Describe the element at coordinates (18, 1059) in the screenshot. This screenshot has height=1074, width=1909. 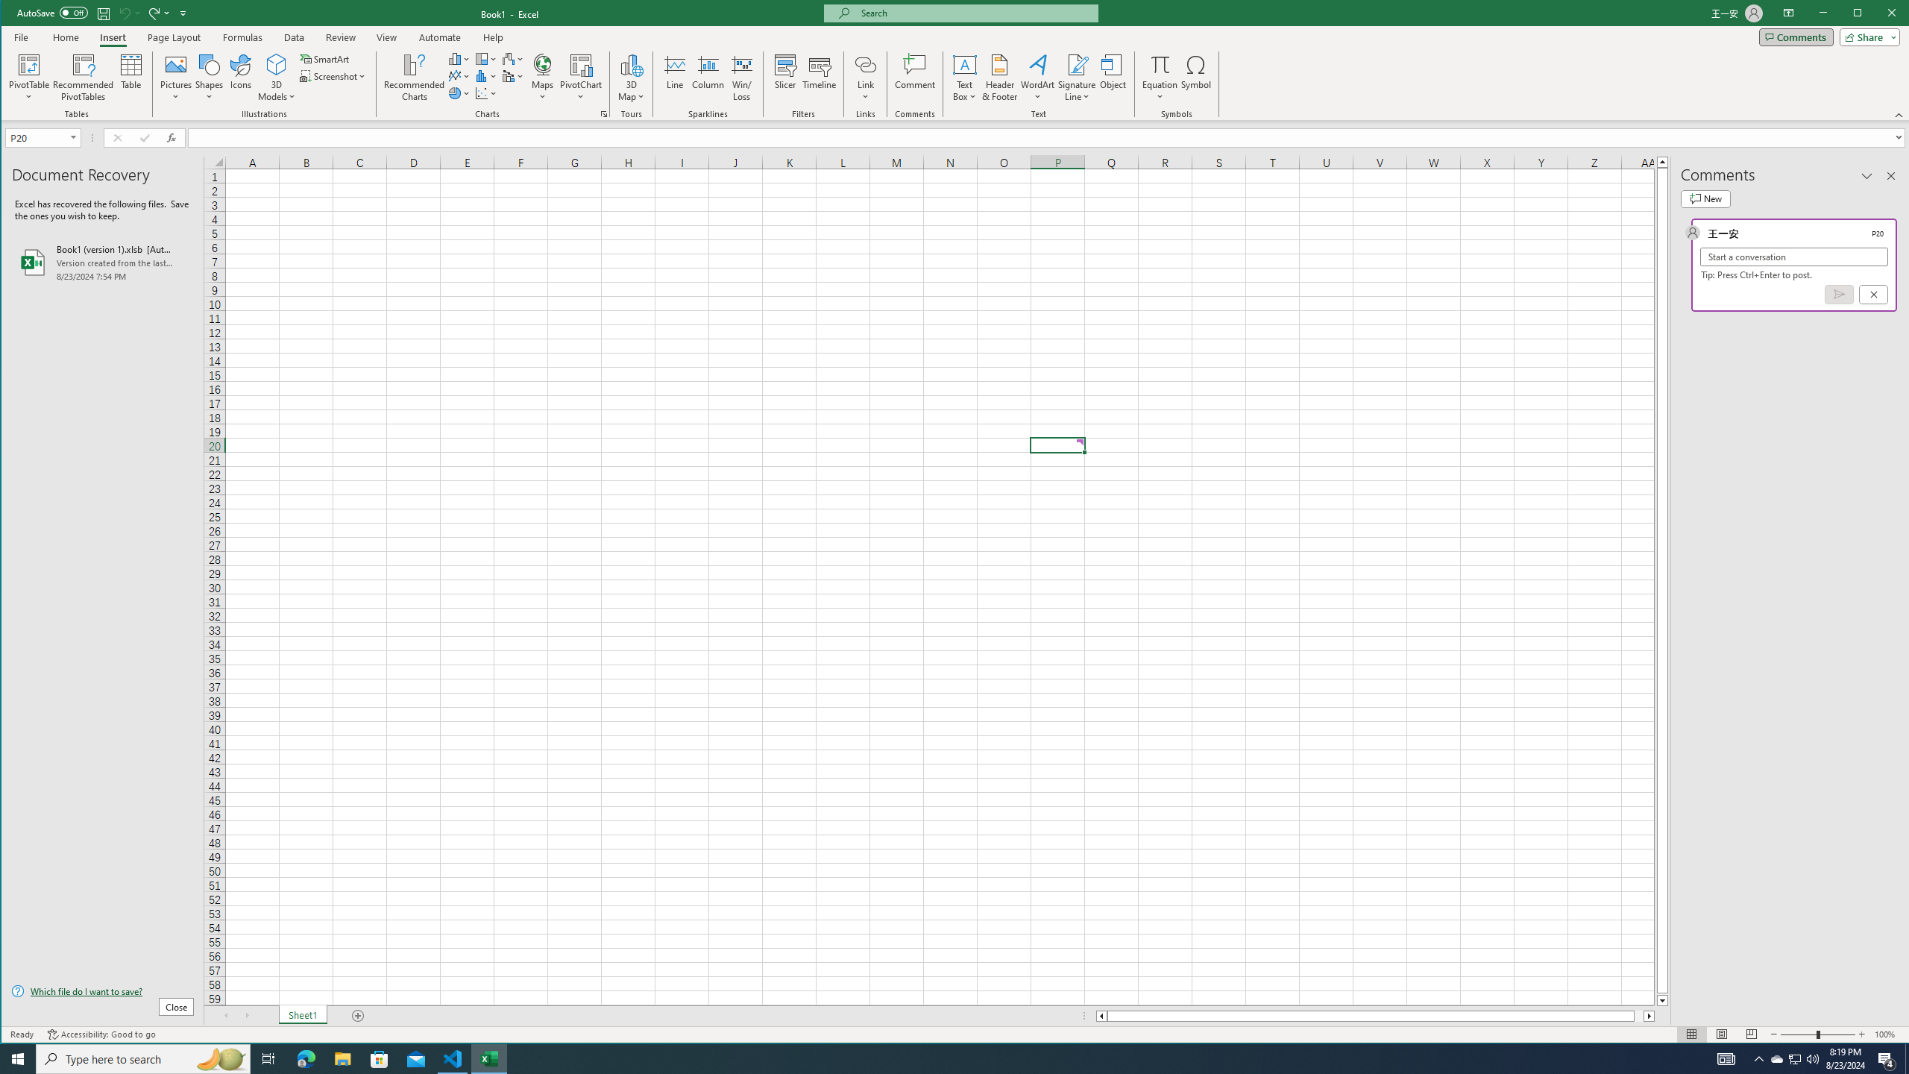
I see `Start` at that location.